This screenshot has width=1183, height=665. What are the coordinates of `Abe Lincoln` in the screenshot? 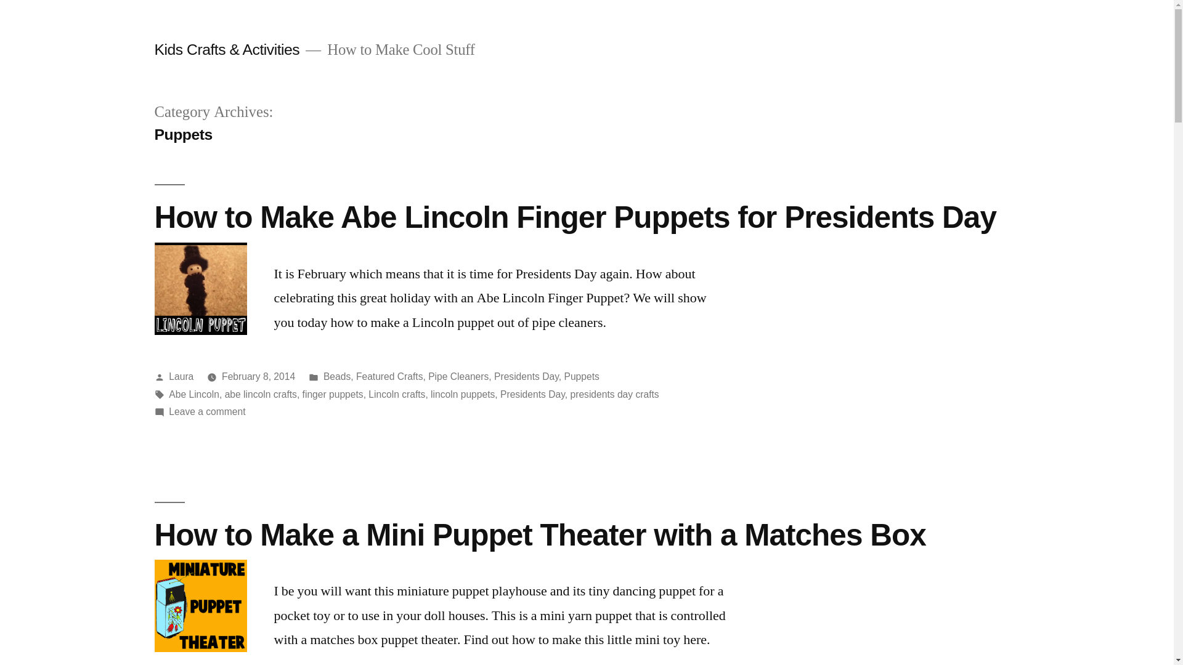 It's located at (193, 394).